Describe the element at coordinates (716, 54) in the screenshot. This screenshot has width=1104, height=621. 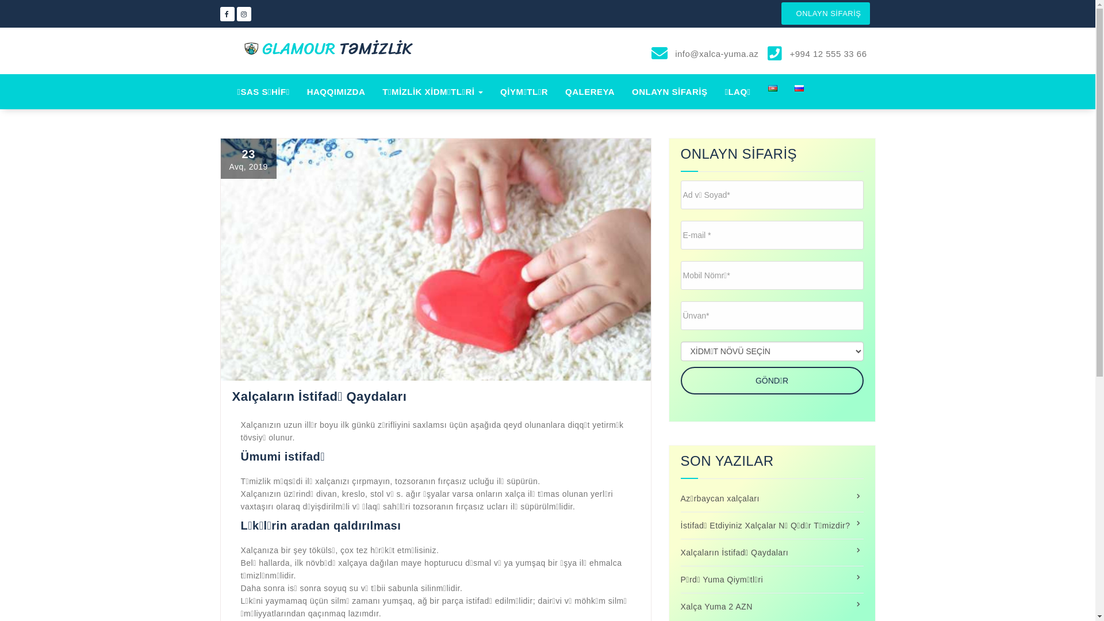
I see `info@xalca-yuma.az` at that location.